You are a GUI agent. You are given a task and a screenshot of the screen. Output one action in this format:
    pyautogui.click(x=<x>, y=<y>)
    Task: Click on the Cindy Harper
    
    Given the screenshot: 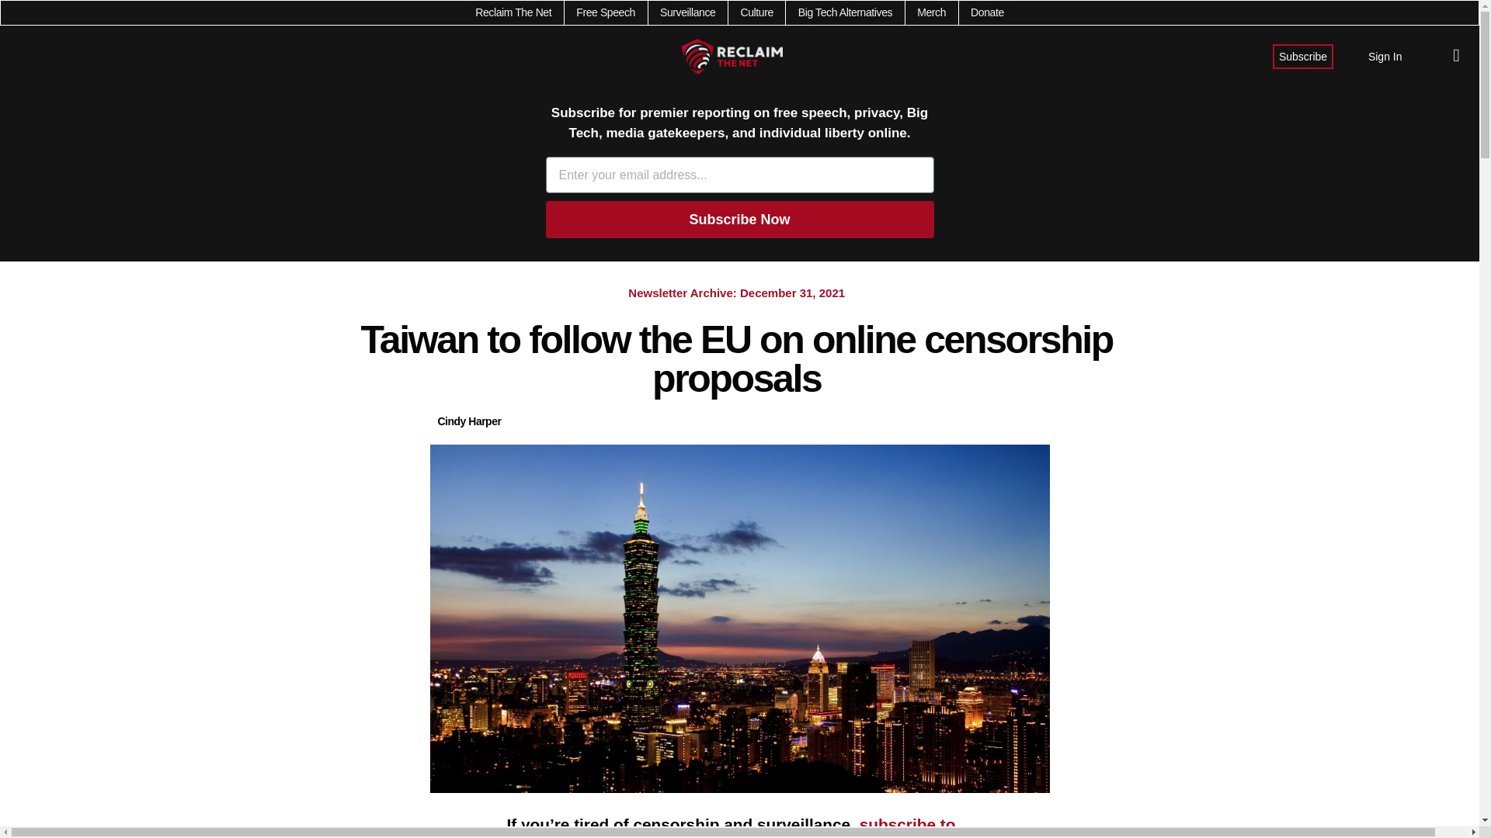 What is the action you would take?
    pyautogui.click(x=469, y=422)
    